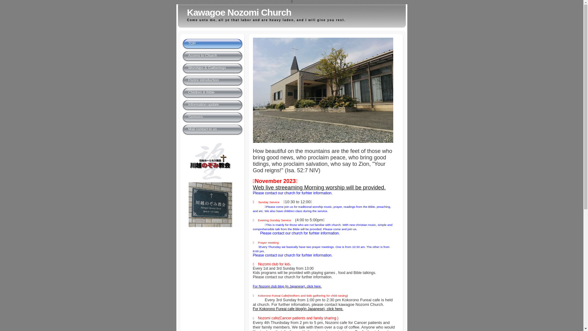 The width and height of the screenshot is (588, 331). Describe the element at coordinates (212, 117) in the screenshot. I see `Sermons` at that location.